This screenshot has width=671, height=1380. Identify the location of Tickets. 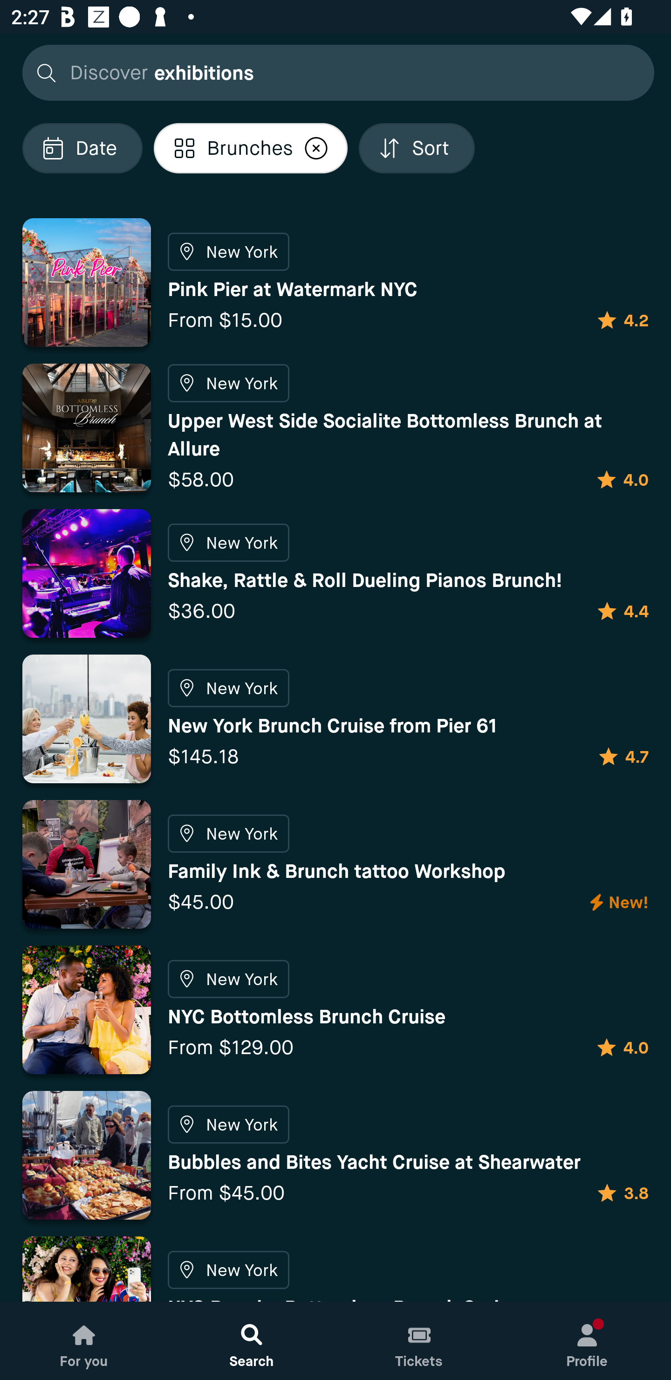
(419, 1341).